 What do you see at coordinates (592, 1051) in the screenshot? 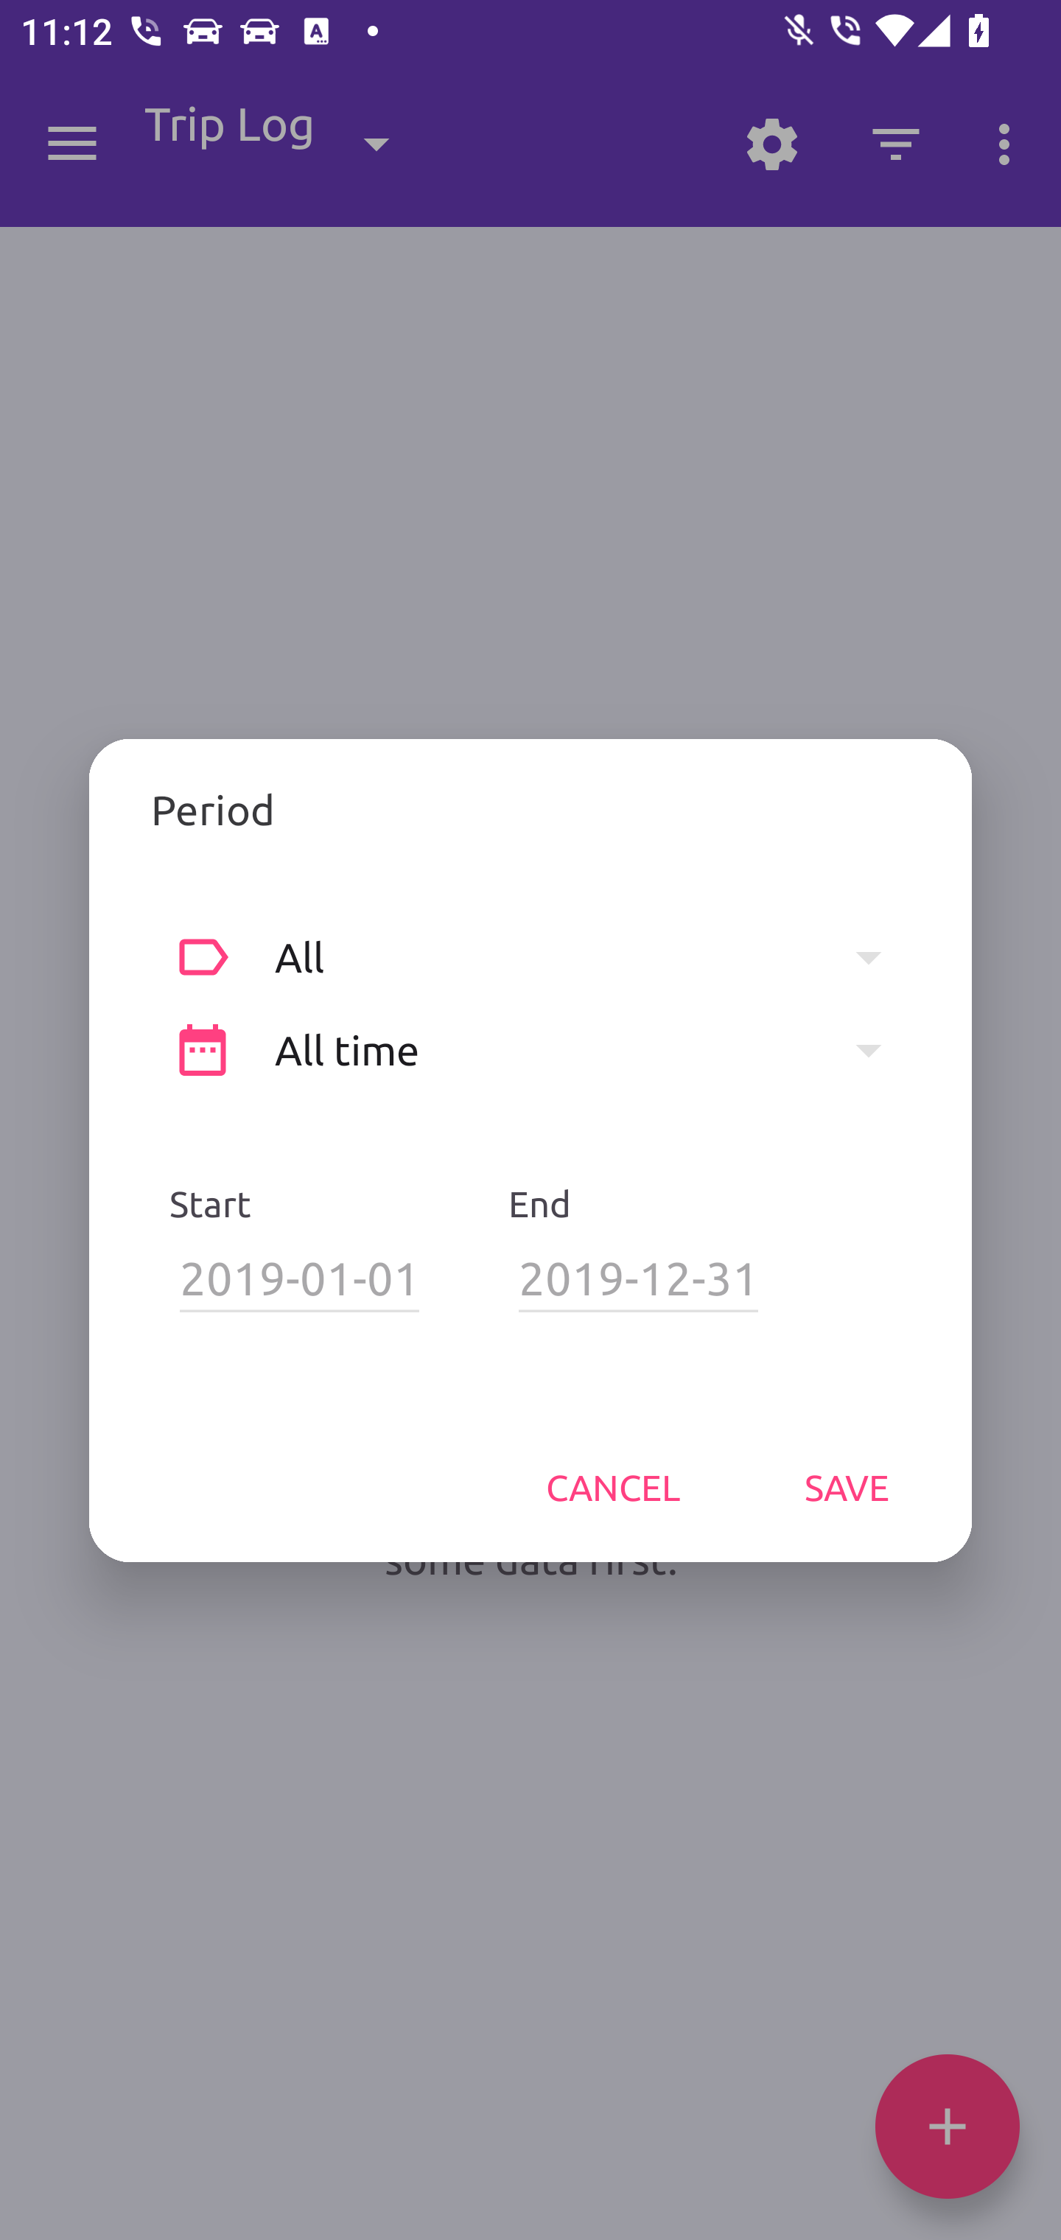
I see `All time` at bounding box center [592, 1051].